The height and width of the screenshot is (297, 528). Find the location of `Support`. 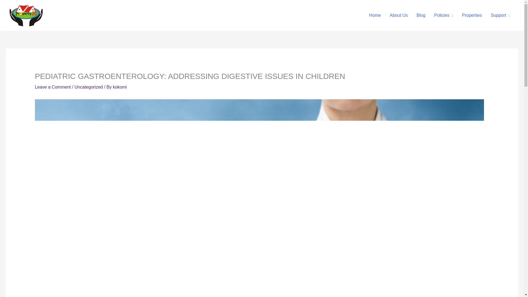

Support is located at coordinates (500, 15).